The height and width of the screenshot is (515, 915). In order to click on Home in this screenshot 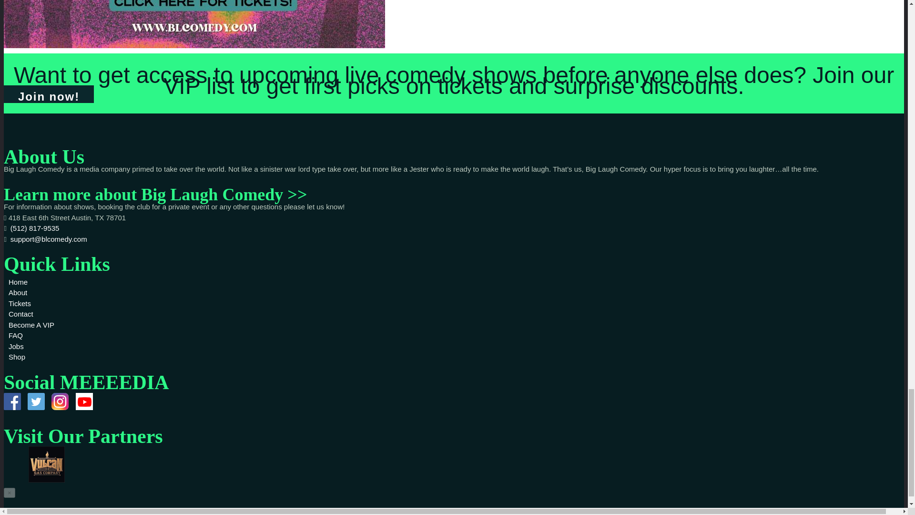, I will do `click(18, 282)`.